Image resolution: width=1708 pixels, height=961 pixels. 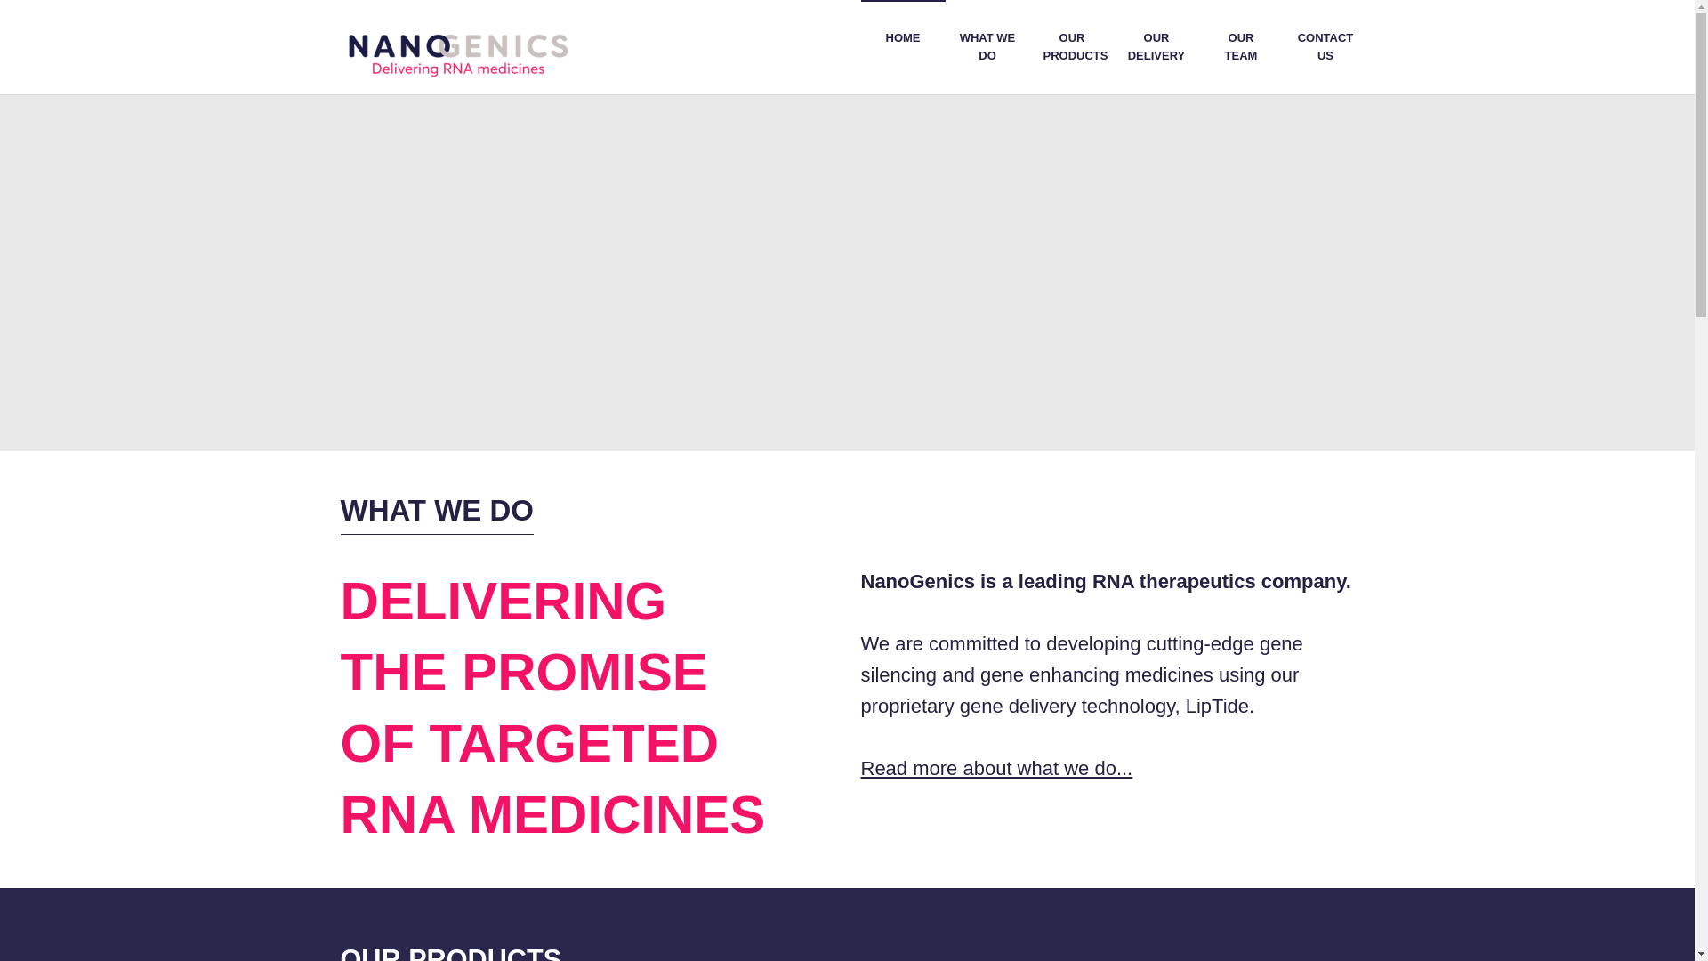 What do you see at coordinates (1156, 46) in the screenshot?
I see `OUR DELIVERY` at bounding box center [1156, 46].